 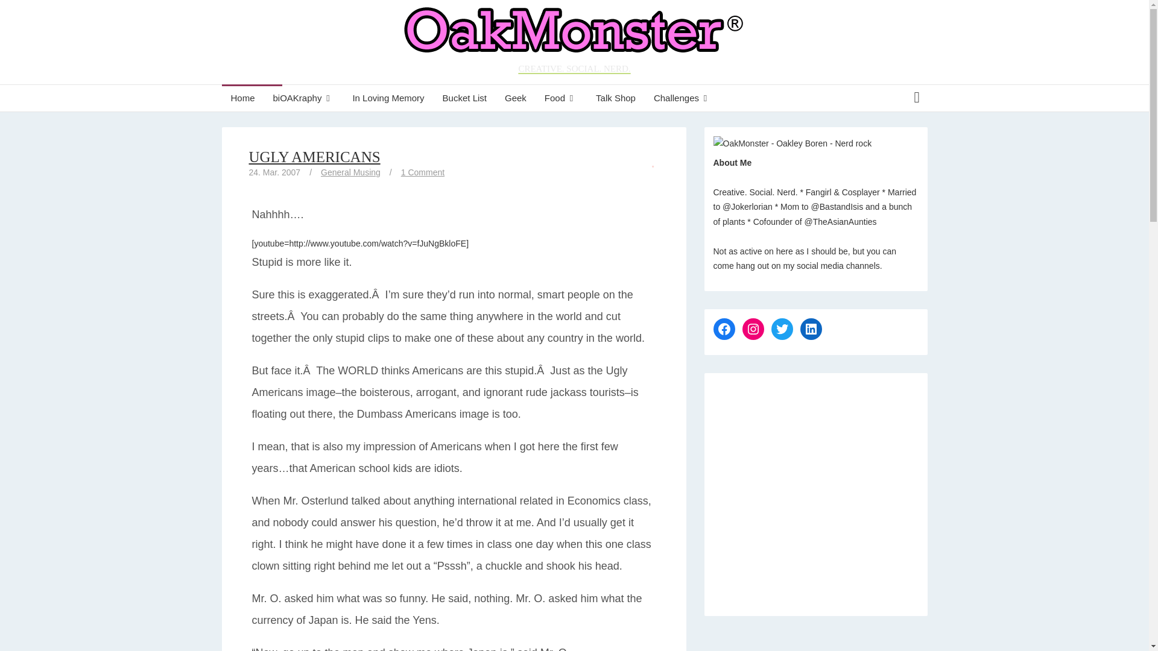 What do you see at coordinates (304, 98) in the screenshot?
I see `biOAKraphy` at bounding box center [304, 98].